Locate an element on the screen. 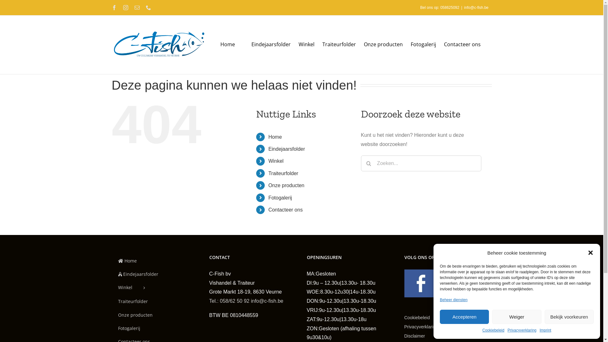 The height and width of the screenshot is (342, 608). Disclaimer is located at coordinates (414, 336).